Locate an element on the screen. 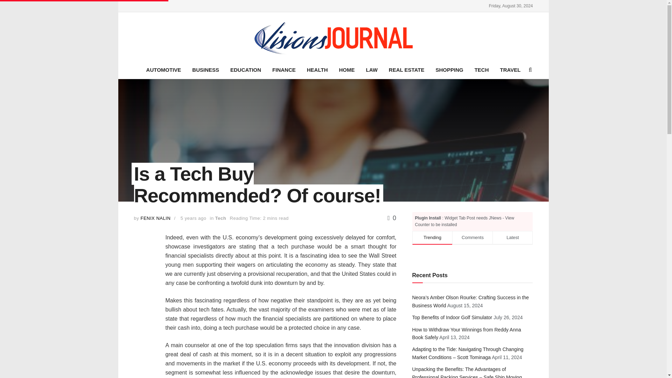 Image resolution: width=672 pixels, height=378 pixels. HOME is located at coordinates (346, 70).